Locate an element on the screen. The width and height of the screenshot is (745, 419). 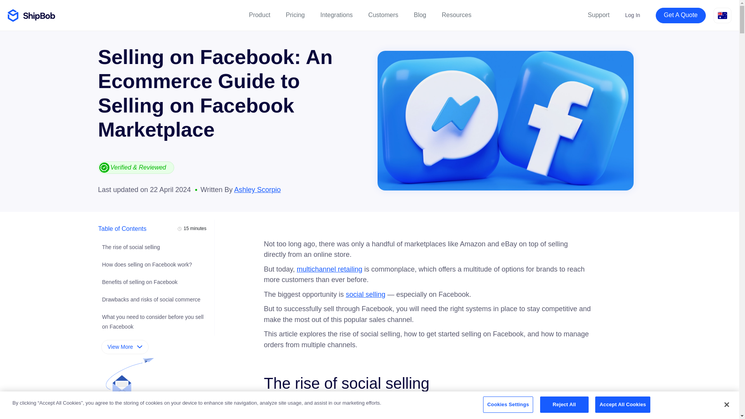
Resources is located at coordinates (456, 15).